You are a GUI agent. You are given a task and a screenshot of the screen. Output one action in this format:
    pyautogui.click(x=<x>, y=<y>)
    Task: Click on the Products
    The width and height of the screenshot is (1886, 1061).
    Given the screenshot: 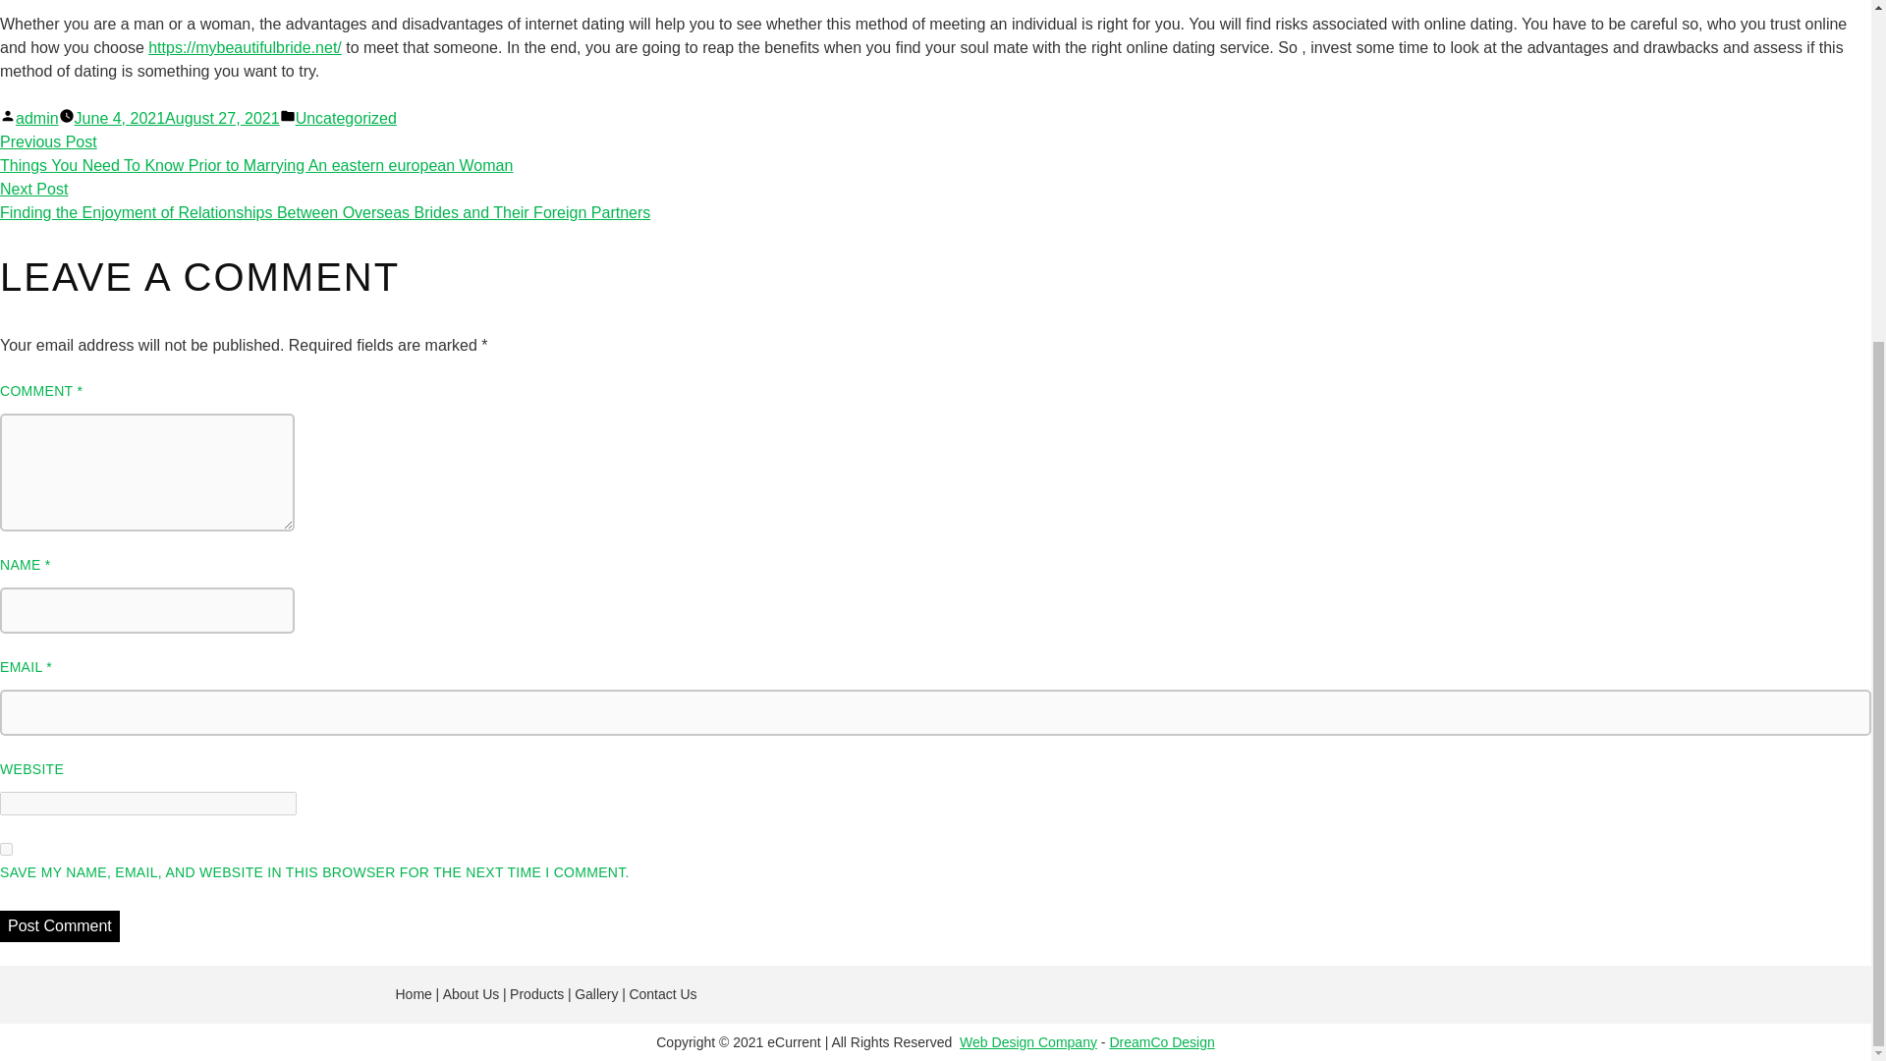 What is the action you would take?
    pyautogui.click(x=536, y=994)
    